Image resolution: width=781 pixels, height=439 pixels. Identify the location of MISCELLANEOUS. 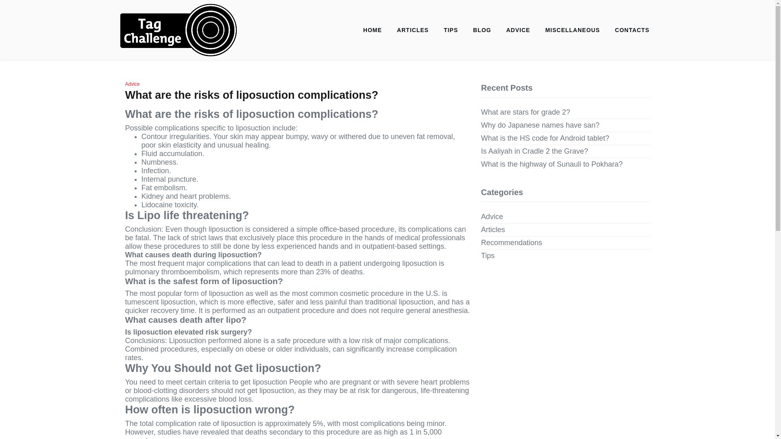
(572, 30).